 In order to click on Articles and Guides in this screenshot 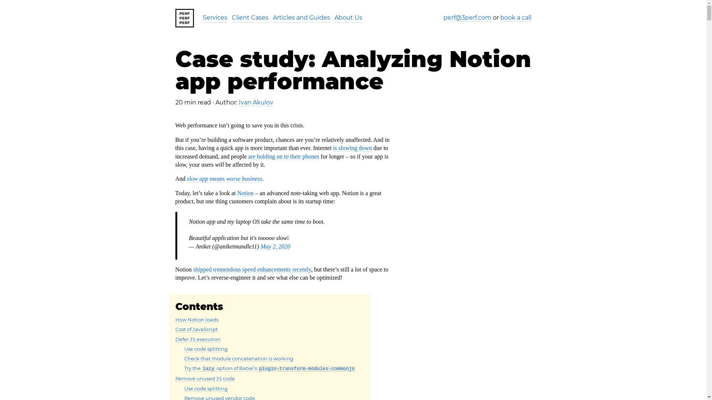, I will do `click(301, 18)`.